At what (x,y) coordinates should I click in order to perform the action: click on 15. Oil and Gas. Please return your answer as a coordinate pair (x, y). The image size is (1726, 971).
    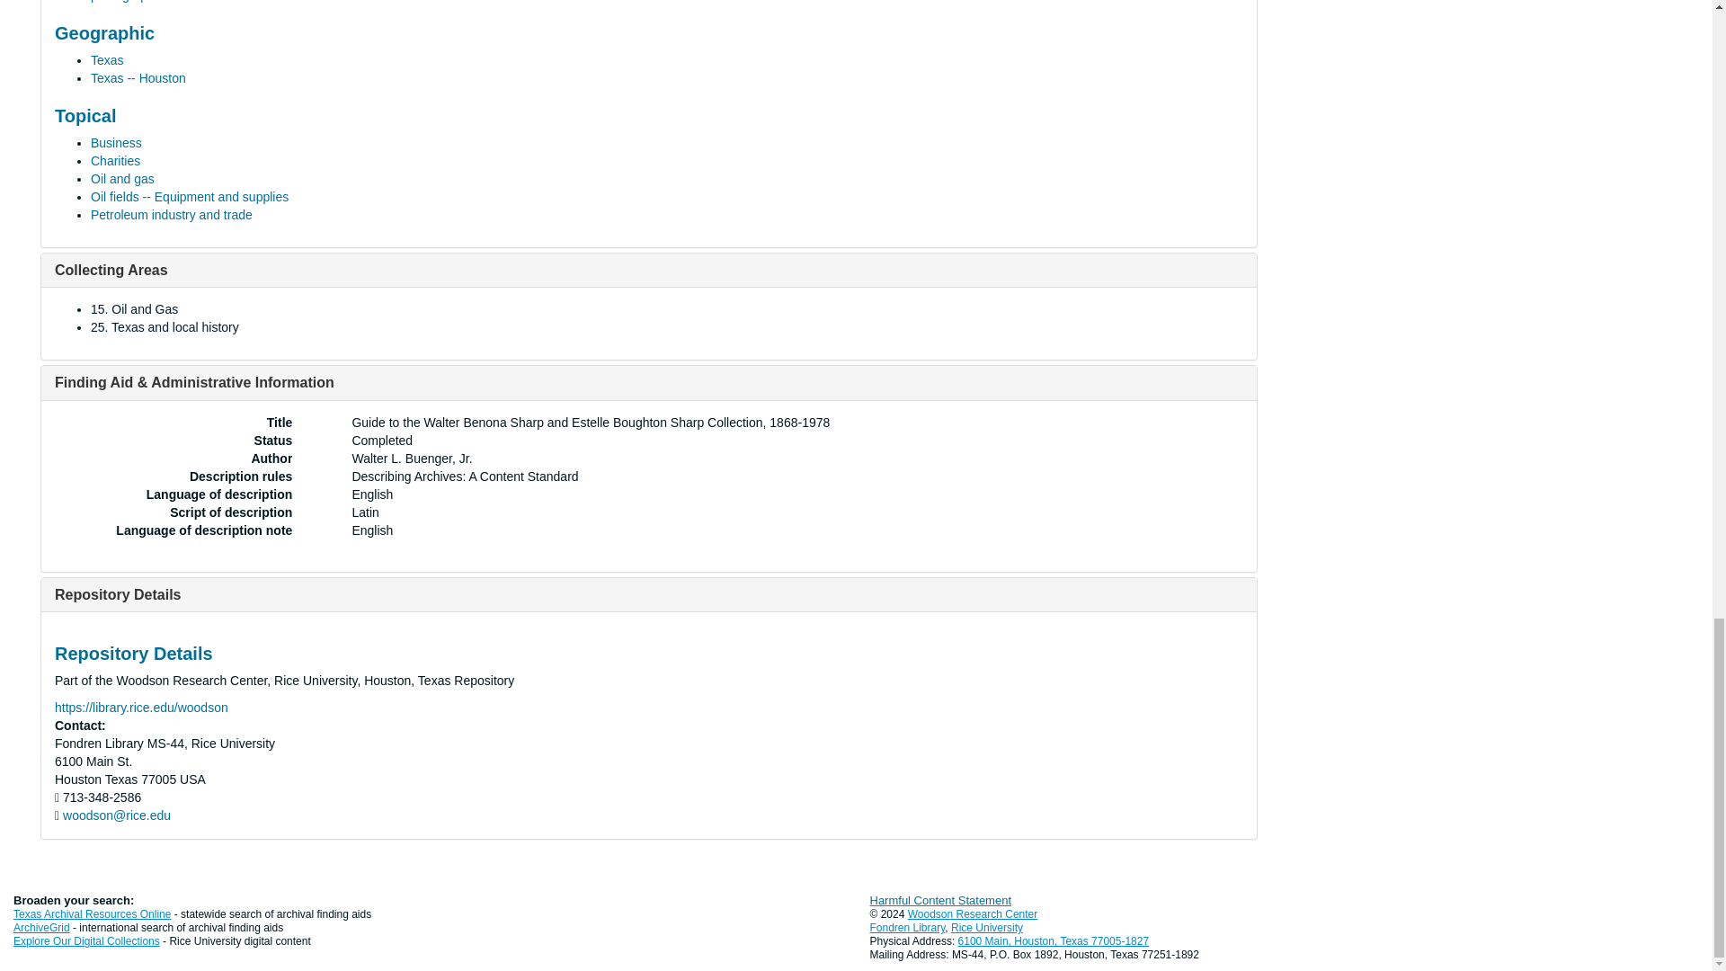
    Looking at the image, I should click on (134, 309).